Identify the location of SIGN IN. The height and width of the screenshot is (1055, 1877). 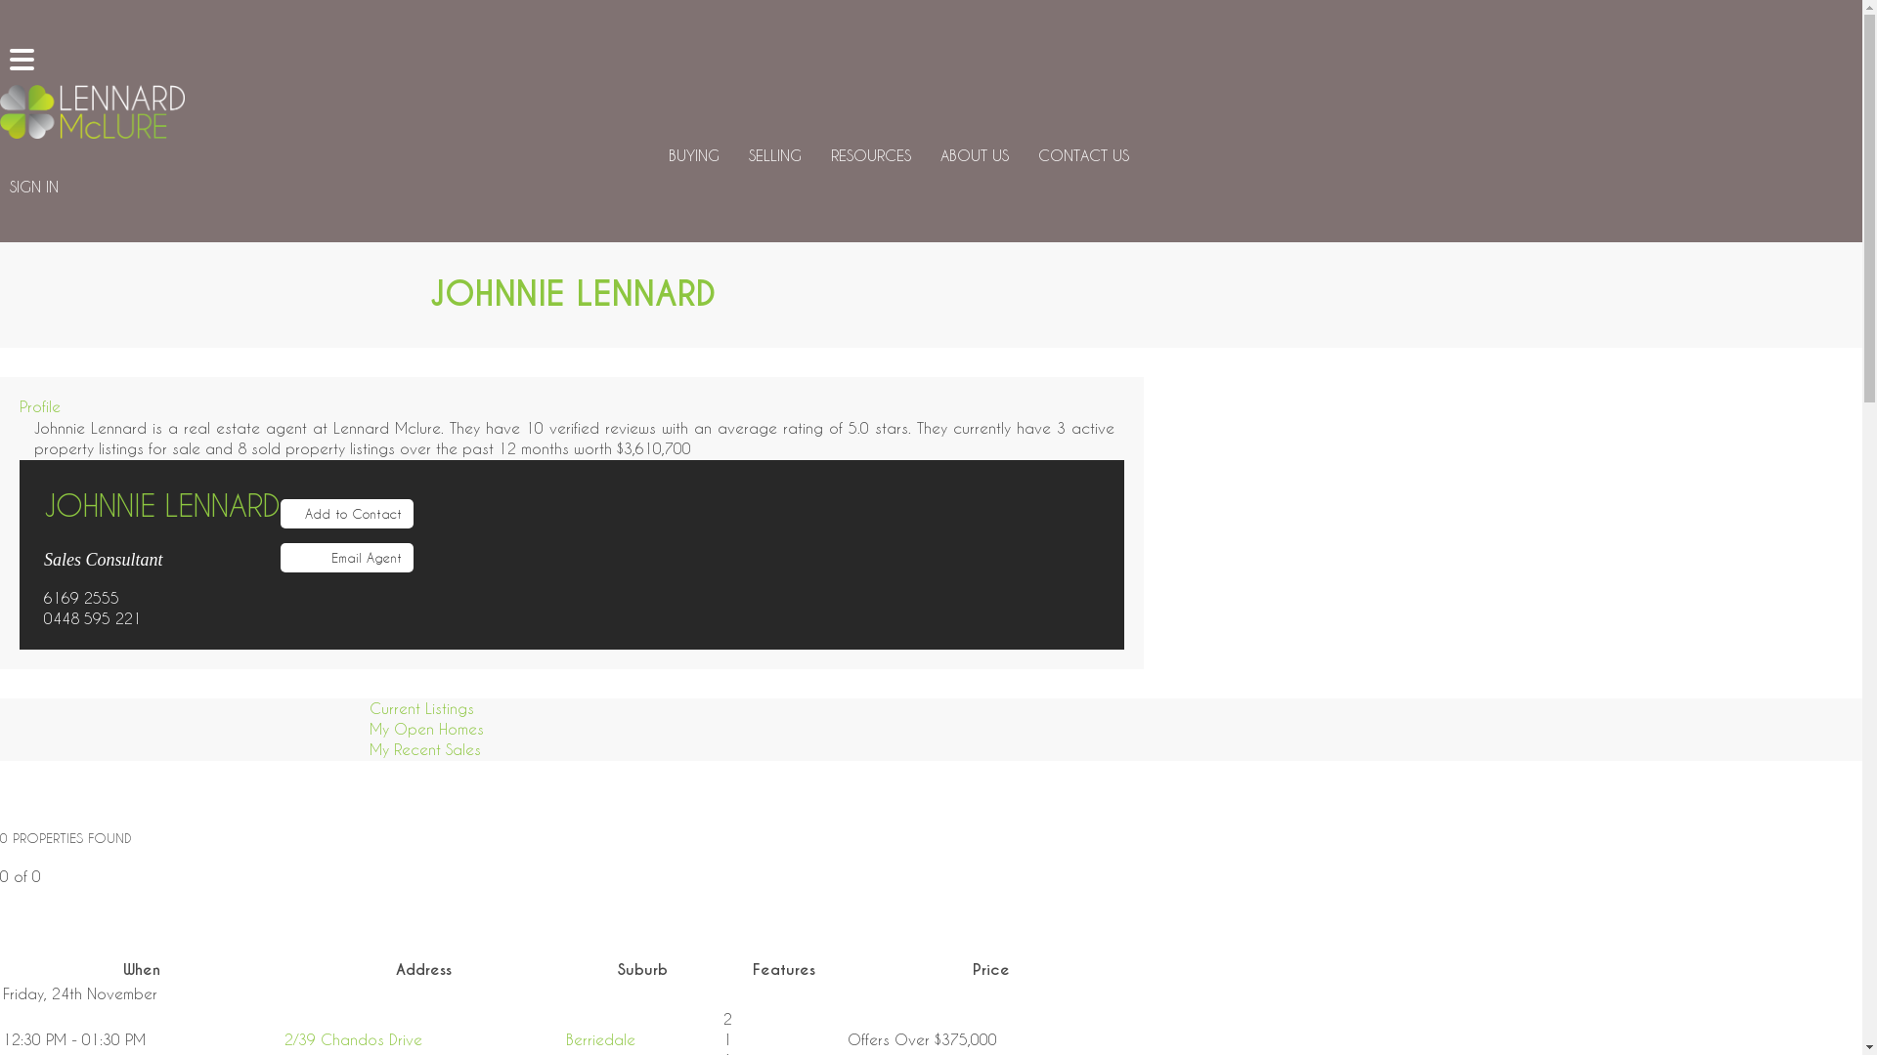
(34, 188).